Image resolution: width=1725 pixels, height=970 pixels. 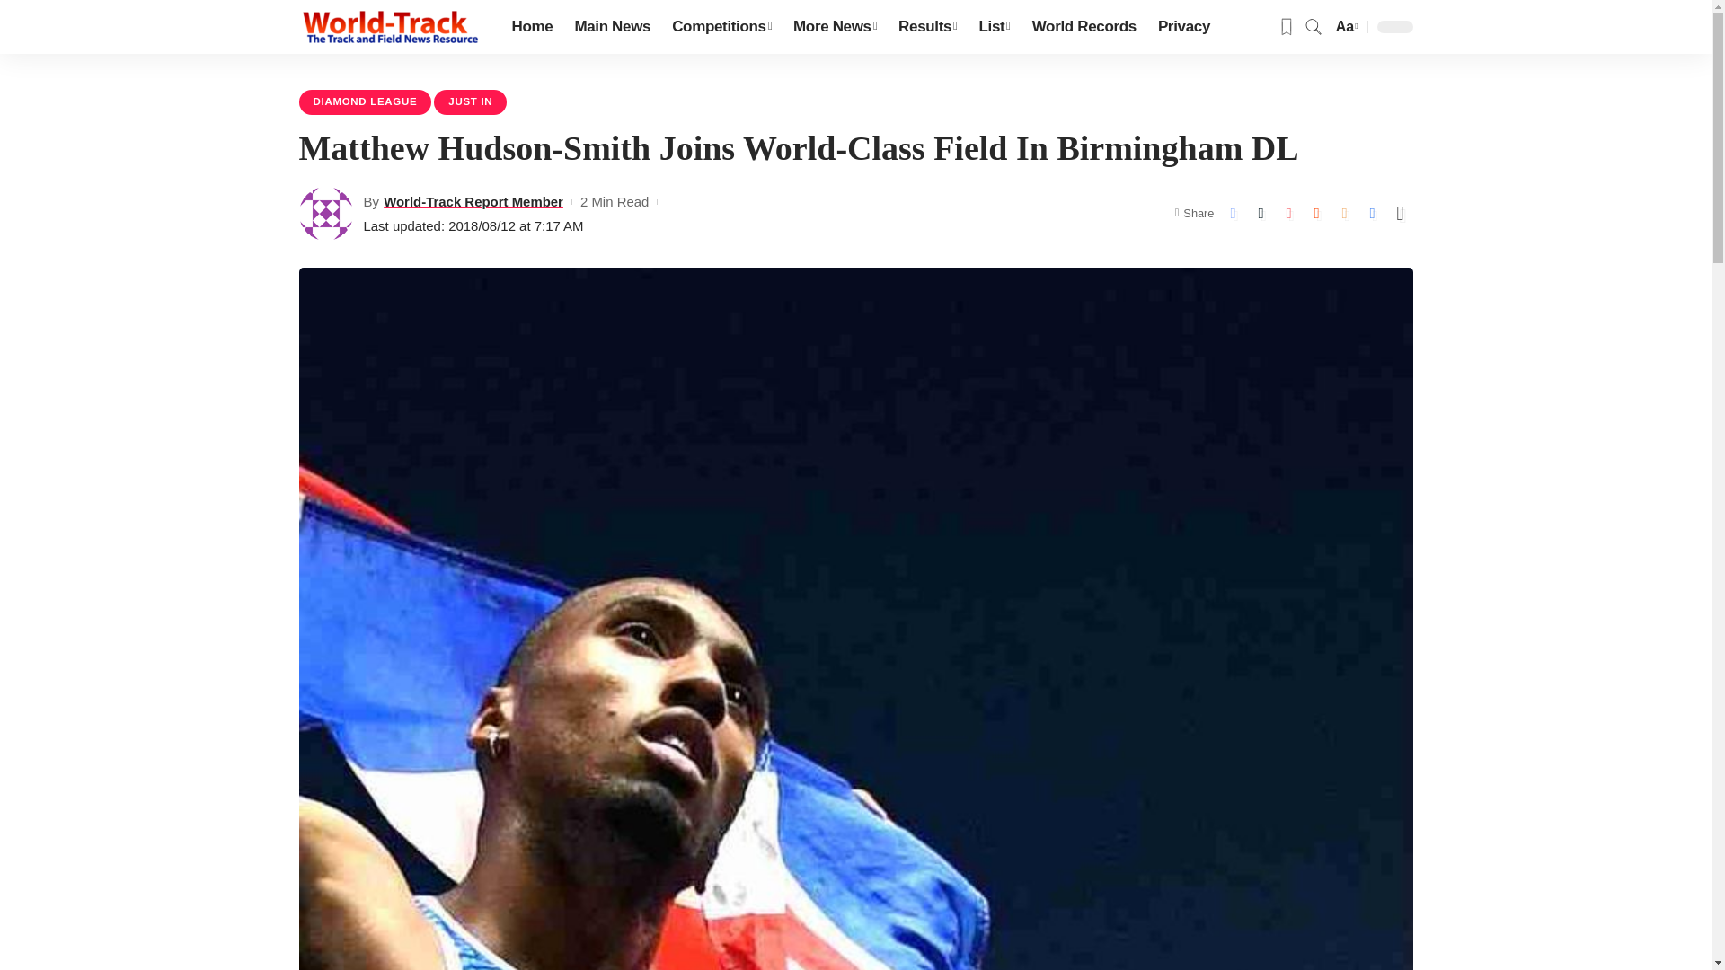 What do you see at coordinates (836, 27) in the screenshot?
I see `More News` at bounding box center [836, 27].